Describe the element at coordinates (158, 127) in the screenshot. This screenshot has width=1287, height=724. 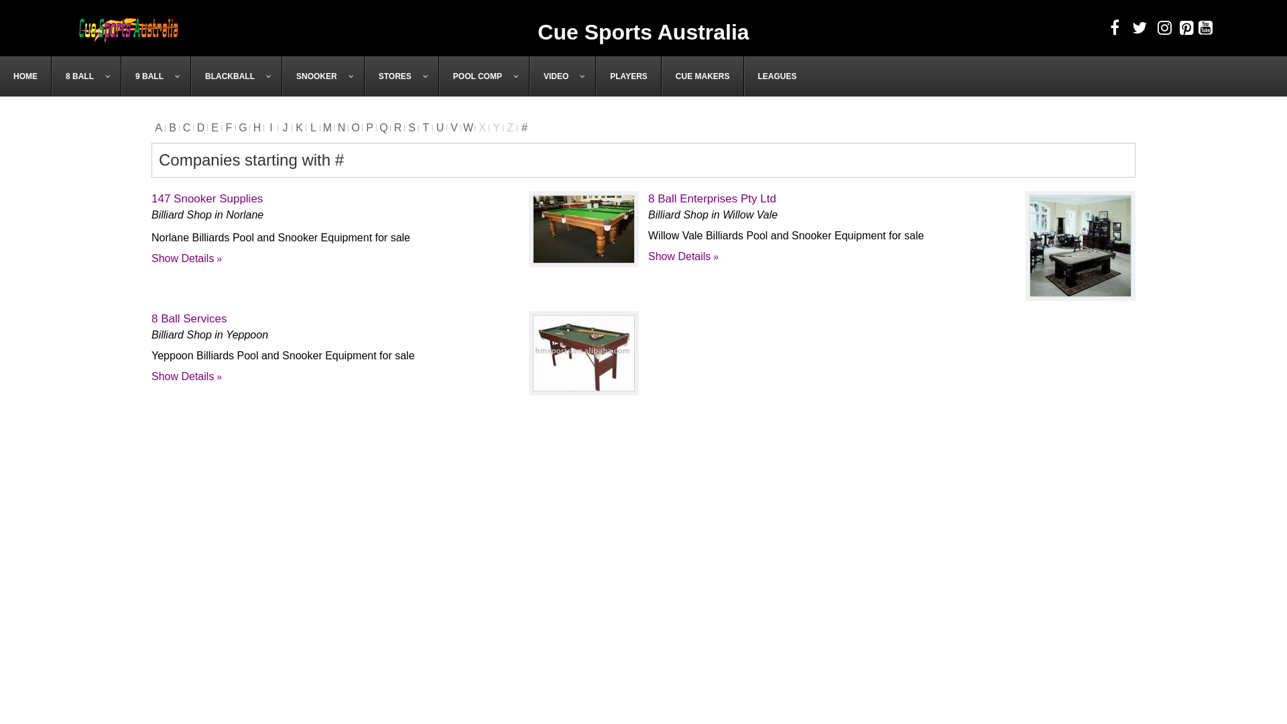
I see `A` at that location.